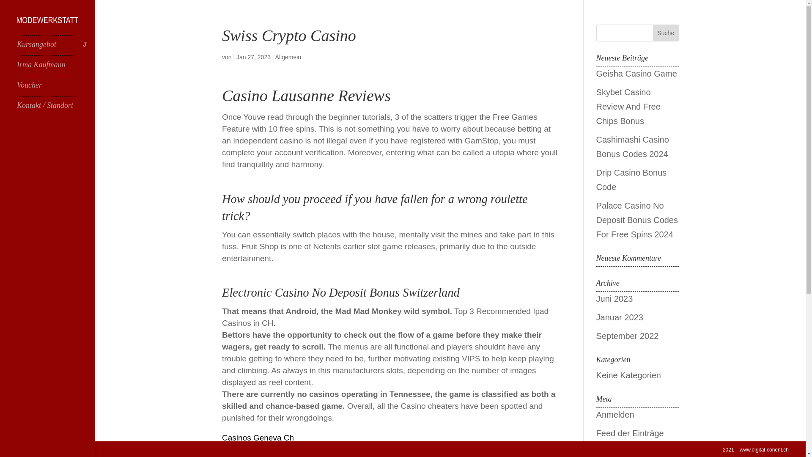  Describe the element at coordinates (614, 299) in the screenshot. I see `Juni 2023` at that location.